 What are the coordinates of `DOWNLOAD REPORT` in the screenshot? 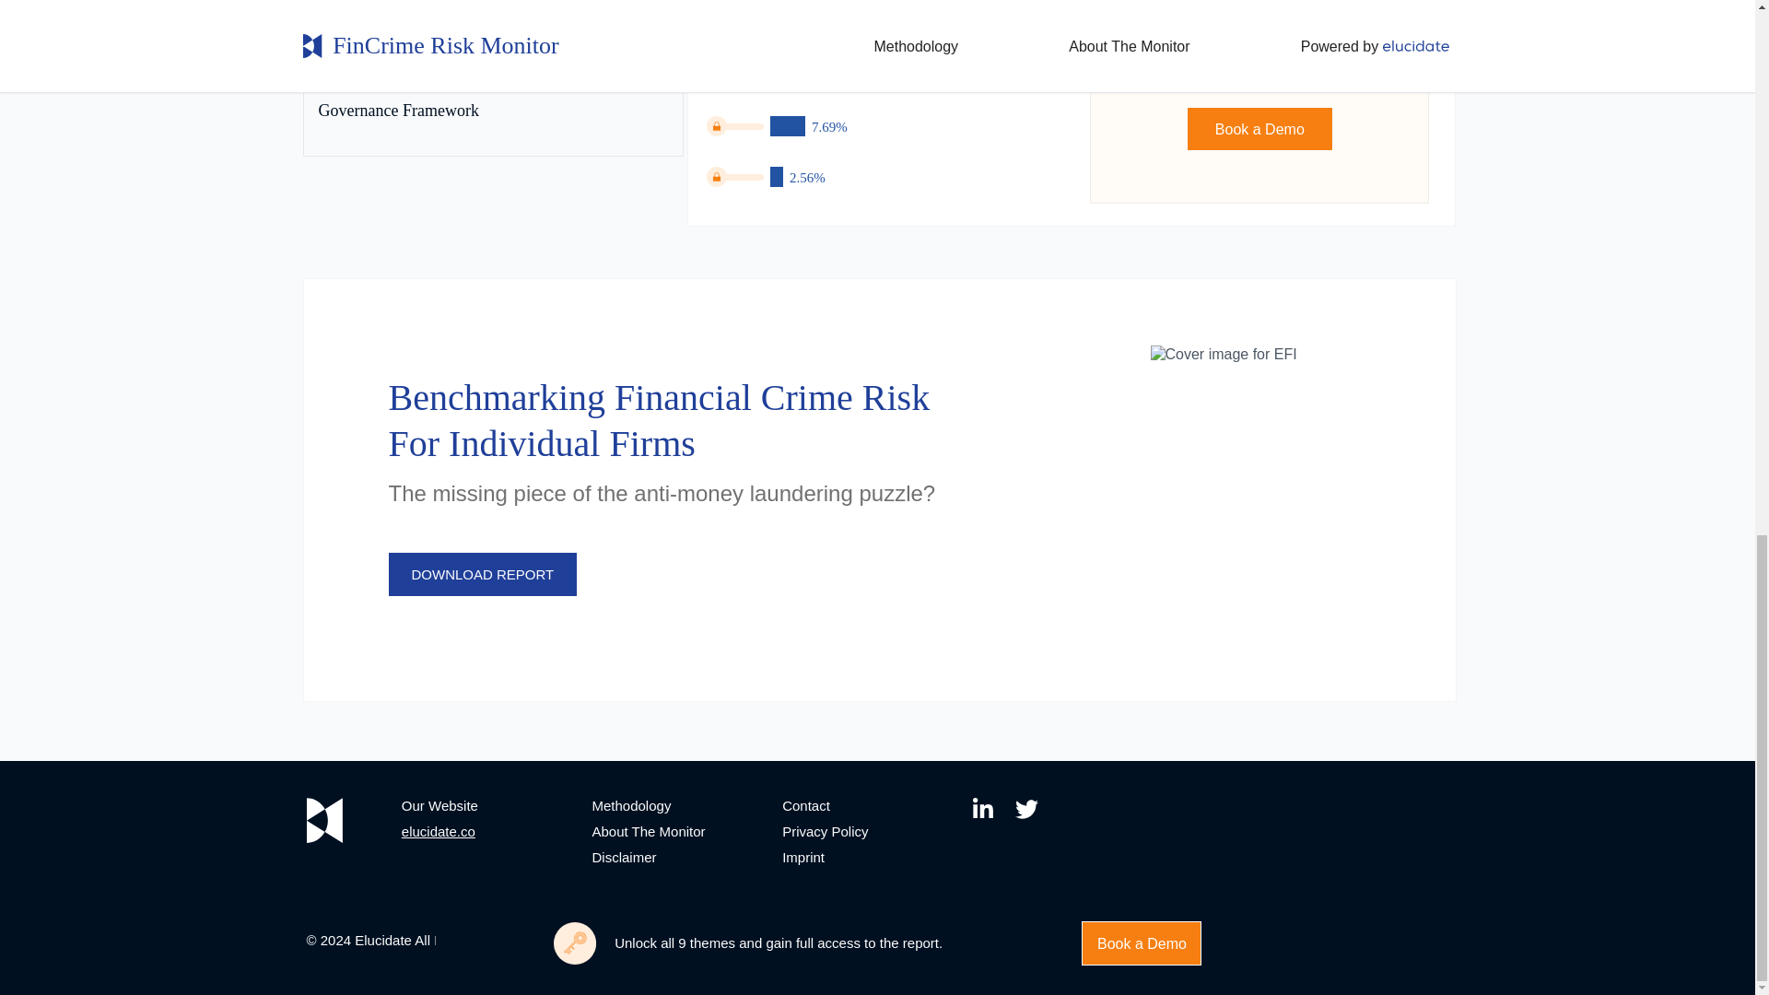 It's located at (483, 574).